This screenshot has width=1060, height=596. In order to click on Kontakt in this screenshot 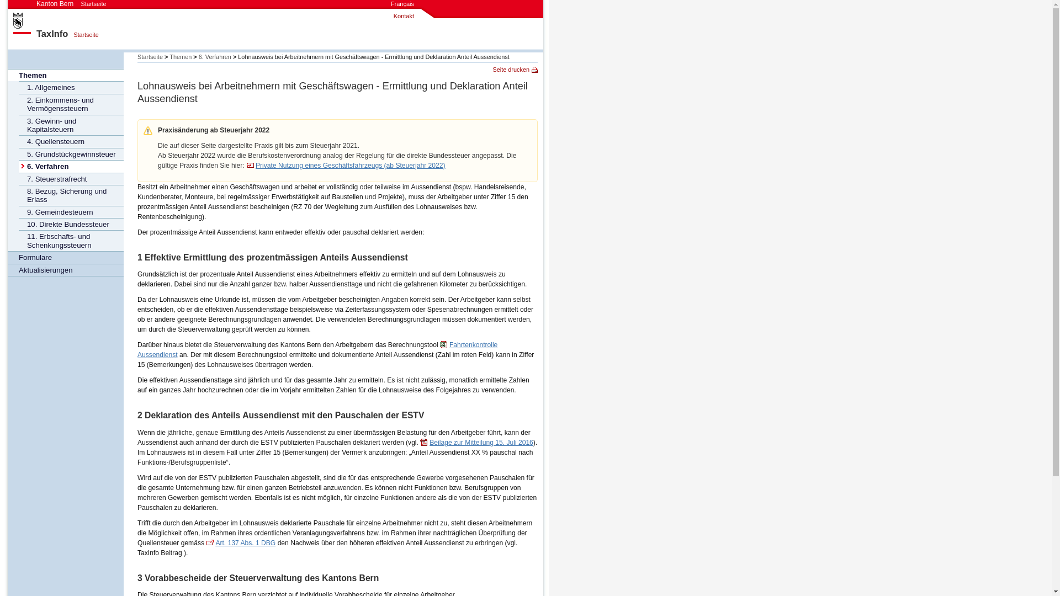, I will do `click(404, 16)`.